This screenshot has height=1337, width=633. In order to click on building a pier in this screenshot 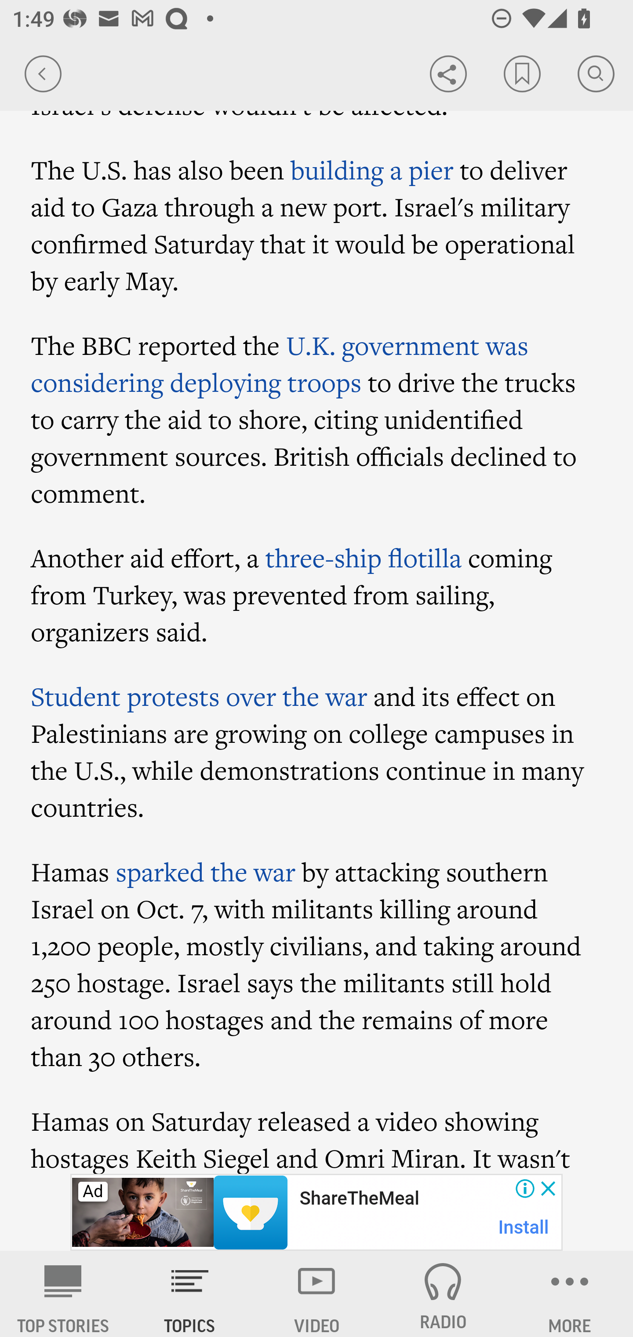, I will do `click(371, 170)`.